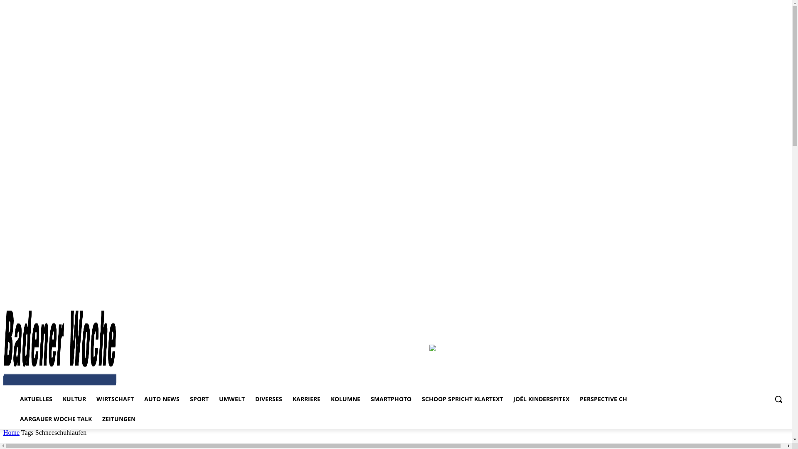 The image size is (798, 449). What do you see at coordinates (199, 399) in the screenshot?
I see `SPORT` at bounding box center [199, 399].